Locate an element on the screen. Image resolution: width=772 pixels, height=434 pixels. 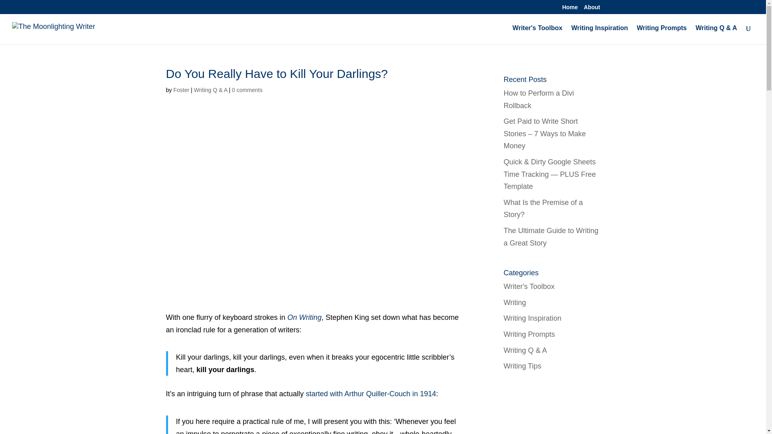
Writing Prompts is located at coordinates (662, 35).